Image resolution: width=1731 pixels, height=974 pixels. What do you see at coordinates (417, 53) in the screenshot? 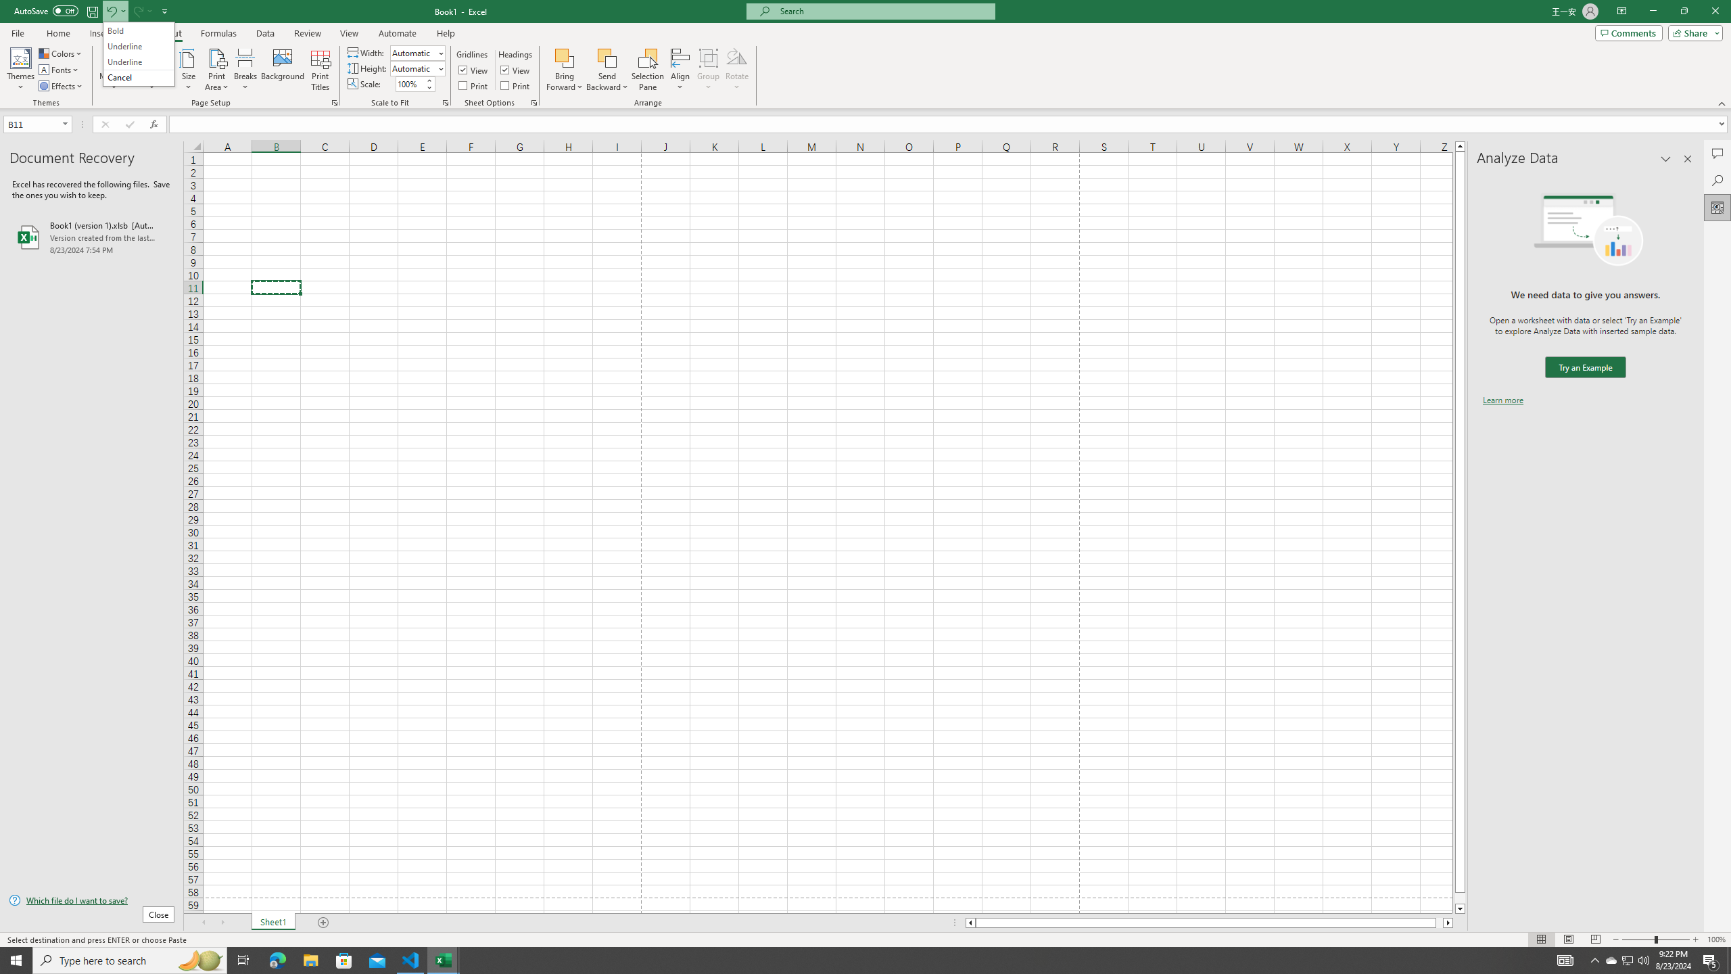
I see `Width` at bounding box center [417, 53].